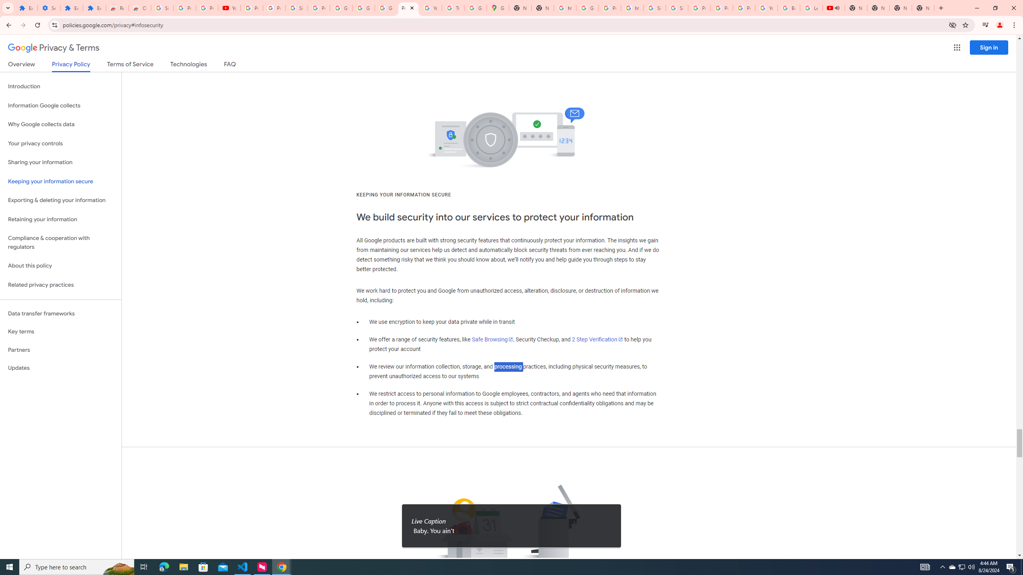 The height and width of the screenshot is (575, 1023). Describe the element at coordinates (61, 368) in the screenshot. I see `Updates` at that location.